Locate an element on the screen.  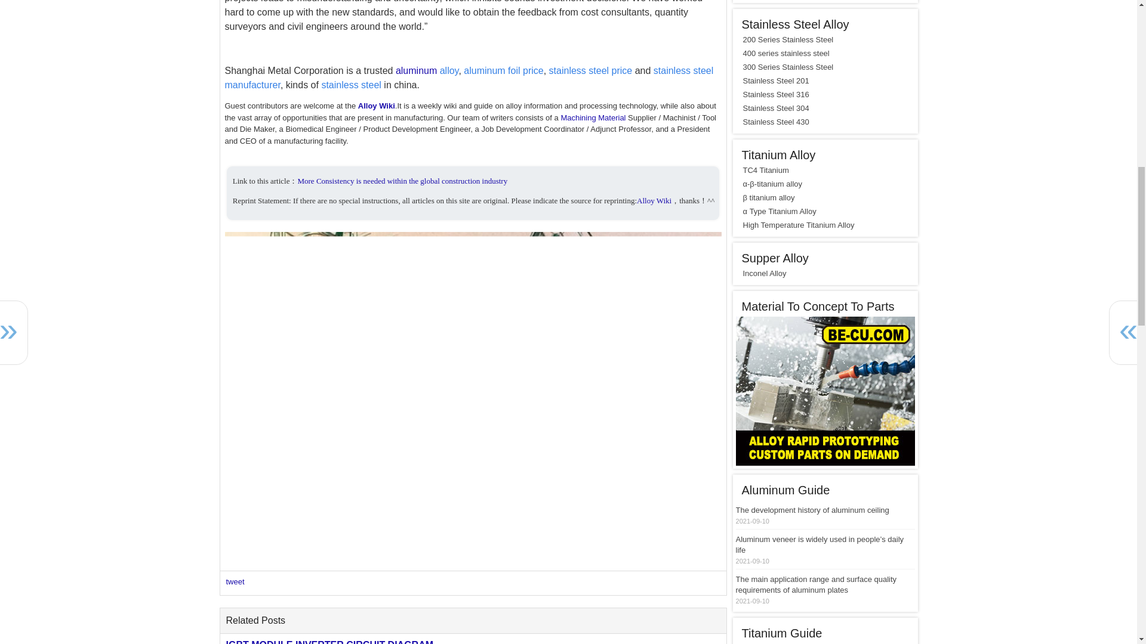
aluminum is located at coordinates (415, 70).